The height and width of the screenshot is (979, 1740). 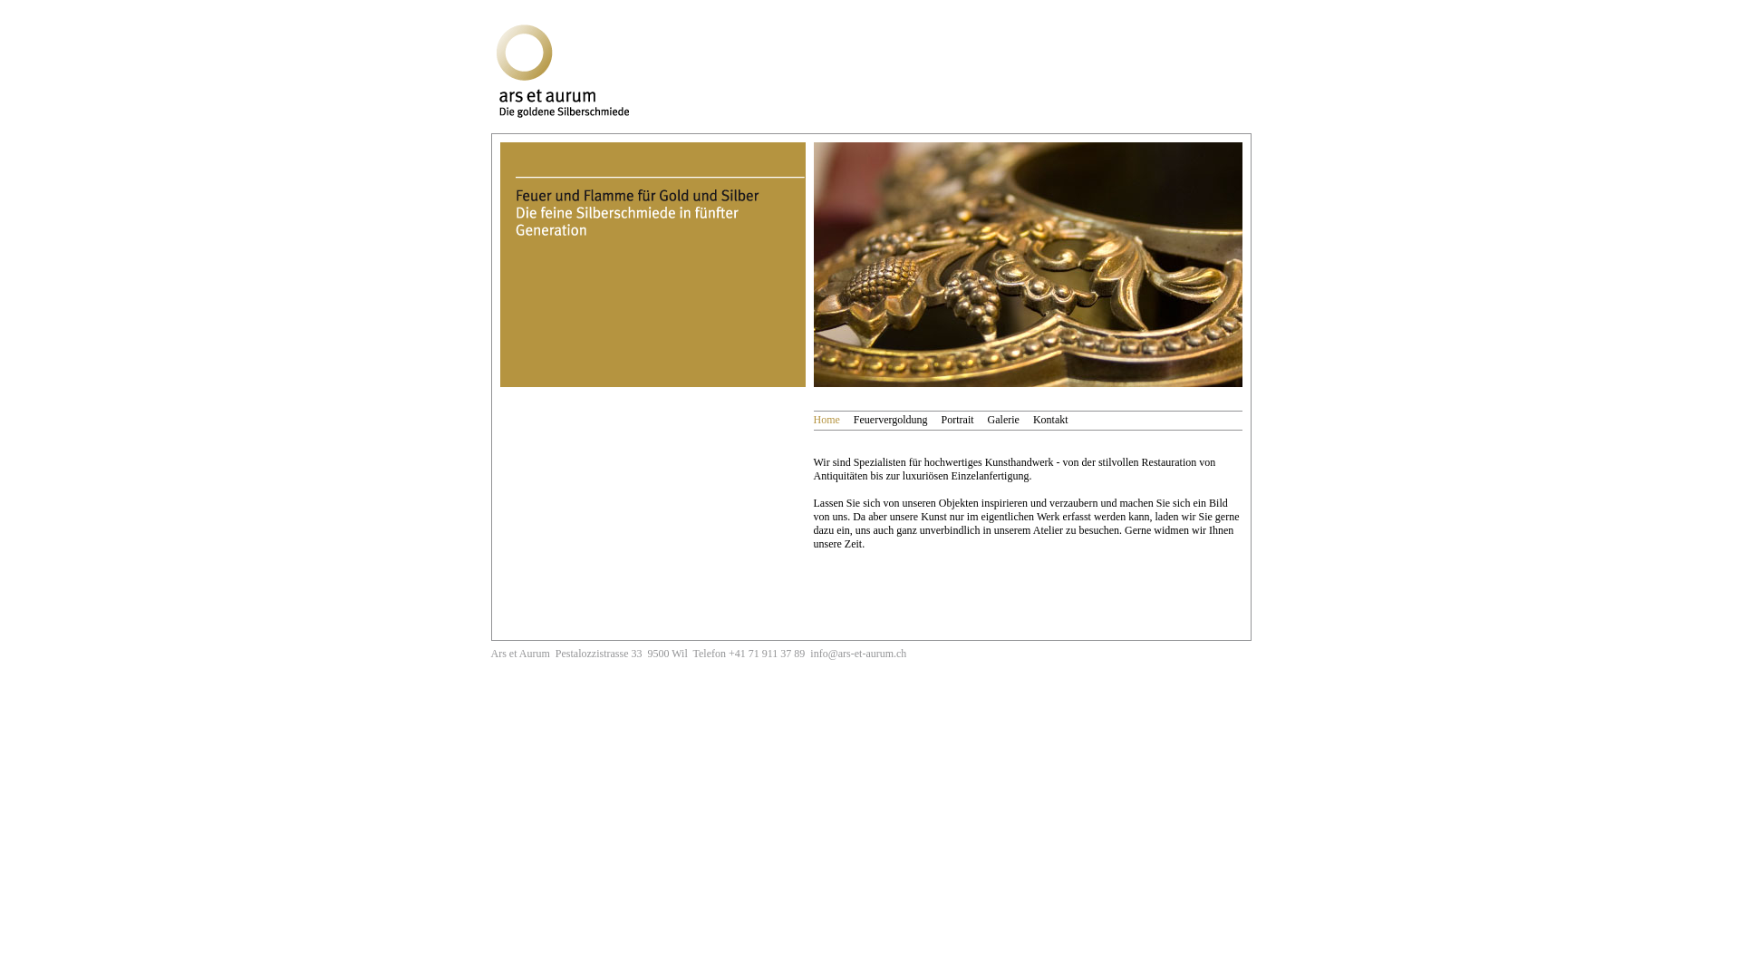 I want to click on Feuervergoldung, so click(x=891, y=421).